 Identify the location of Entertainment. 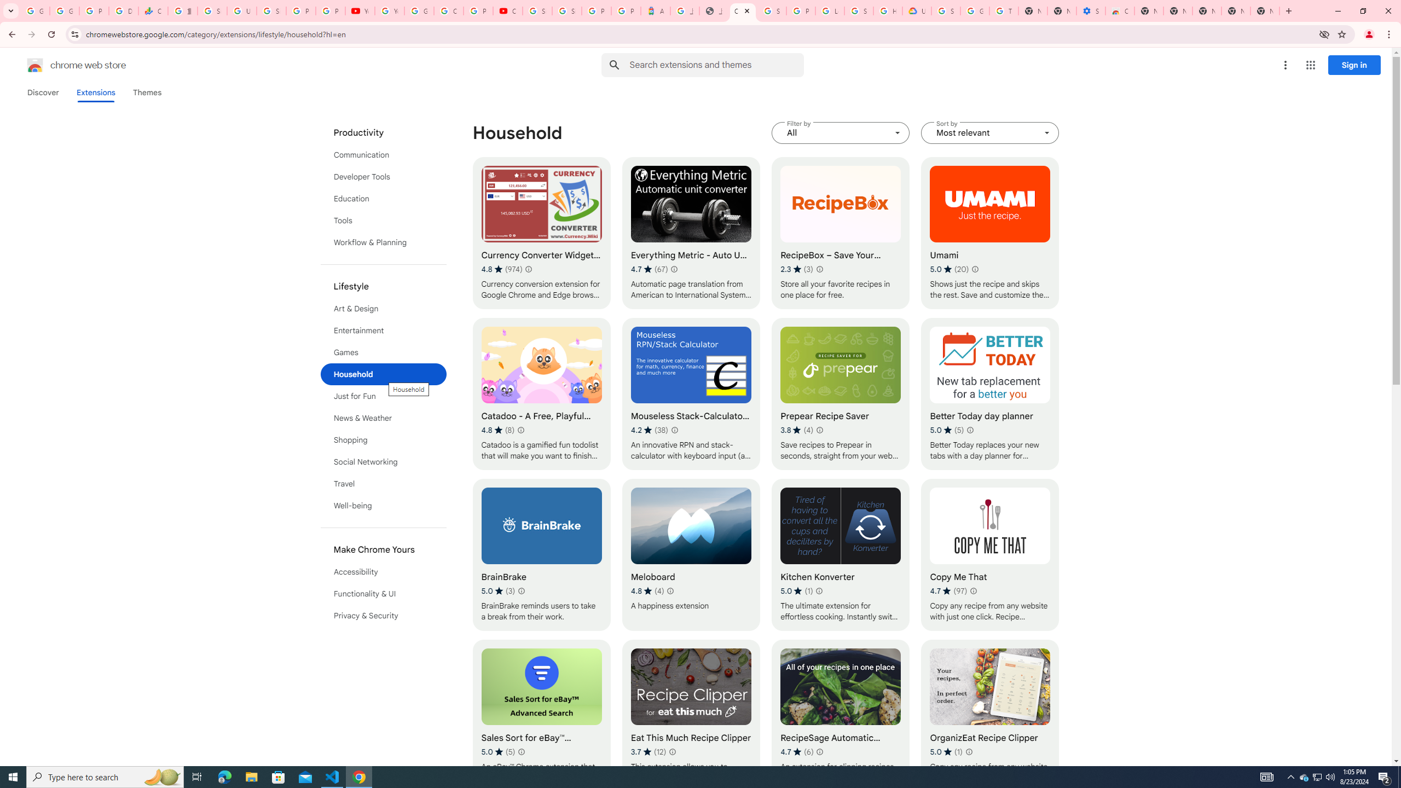
(384, 331).